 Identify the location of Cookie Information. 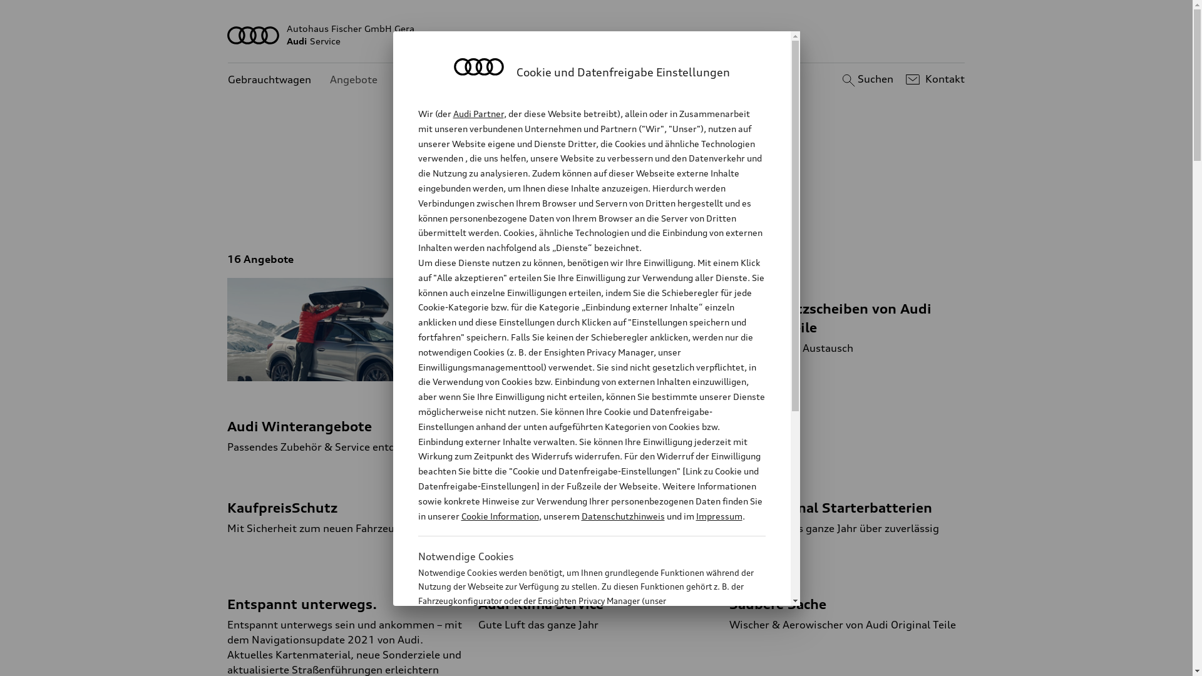
(578, 663).